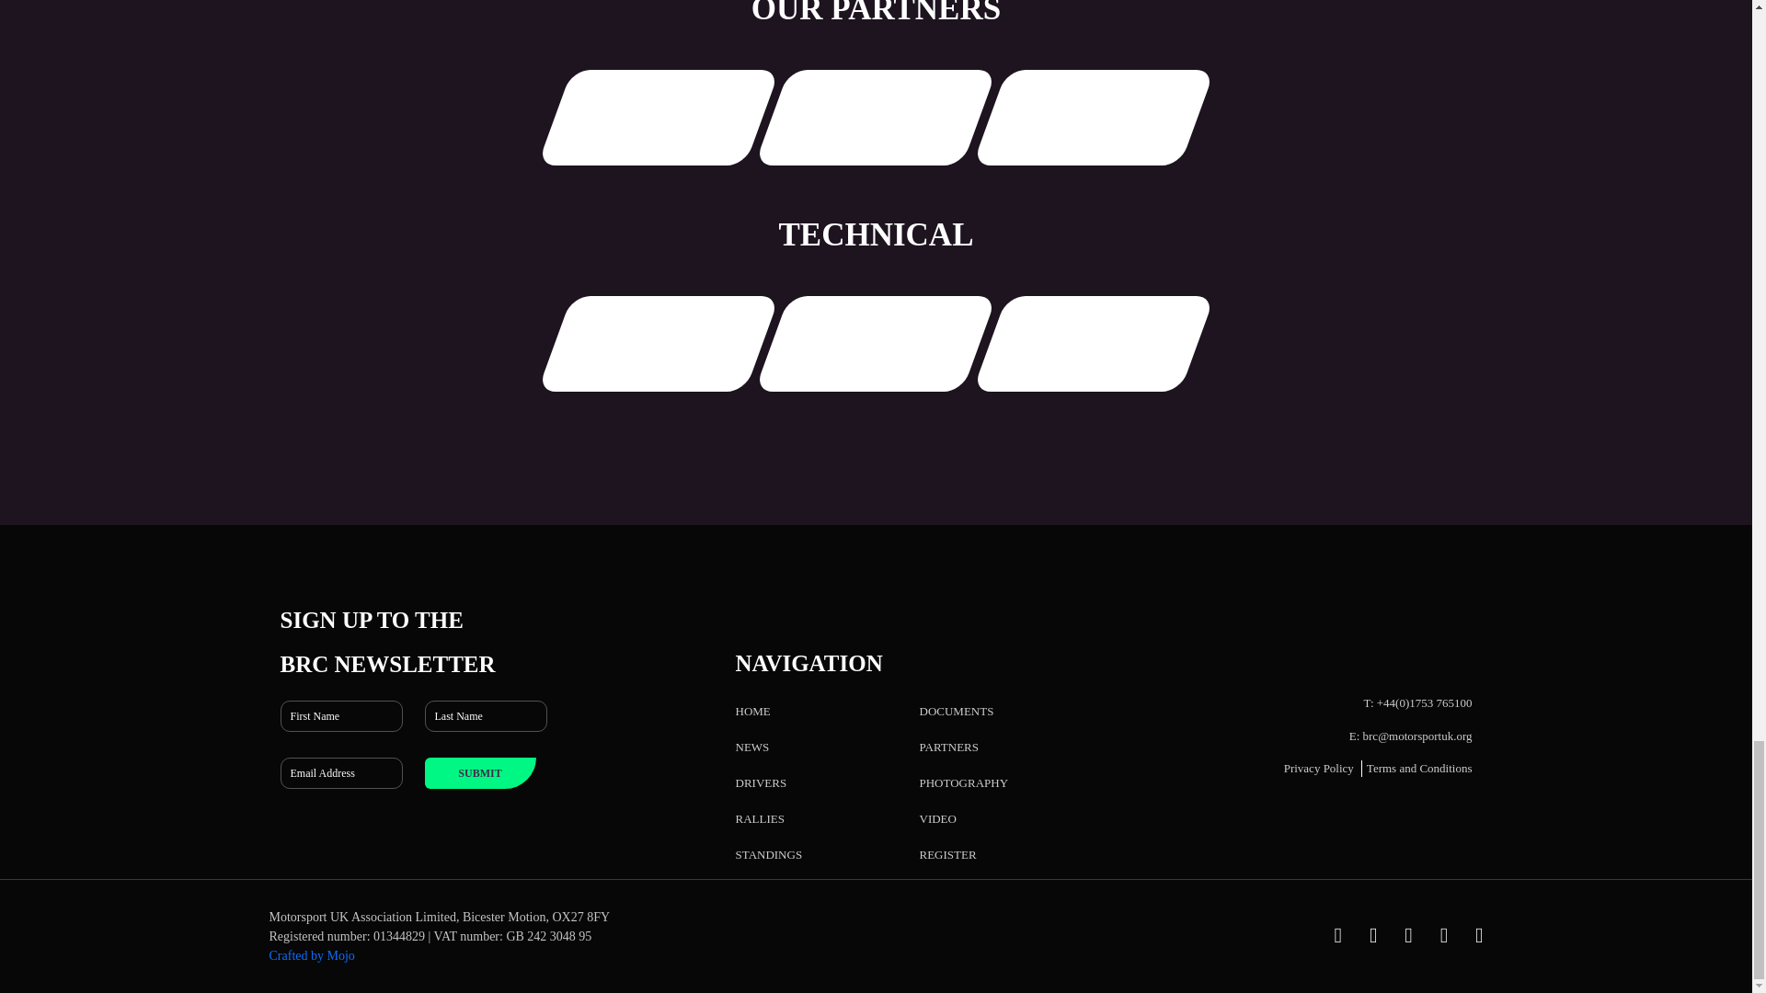  Describe the element at coordinates (752, 710) in the screenshot. I see `HOME` at that location.